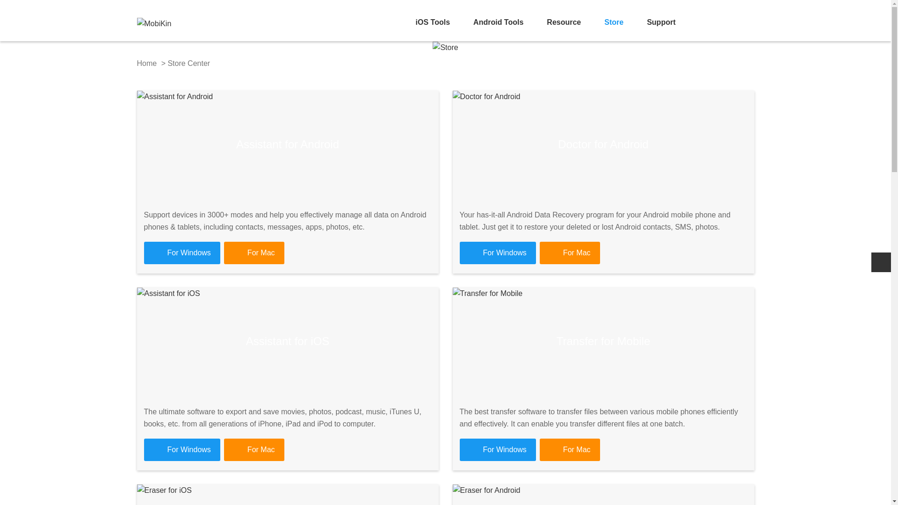 Image resolution: width=898 pixels, height=505 pixels. What do you see at coordinates (153, 20) in the screenshot?
I see `Home` at bounding box center [153, 20].